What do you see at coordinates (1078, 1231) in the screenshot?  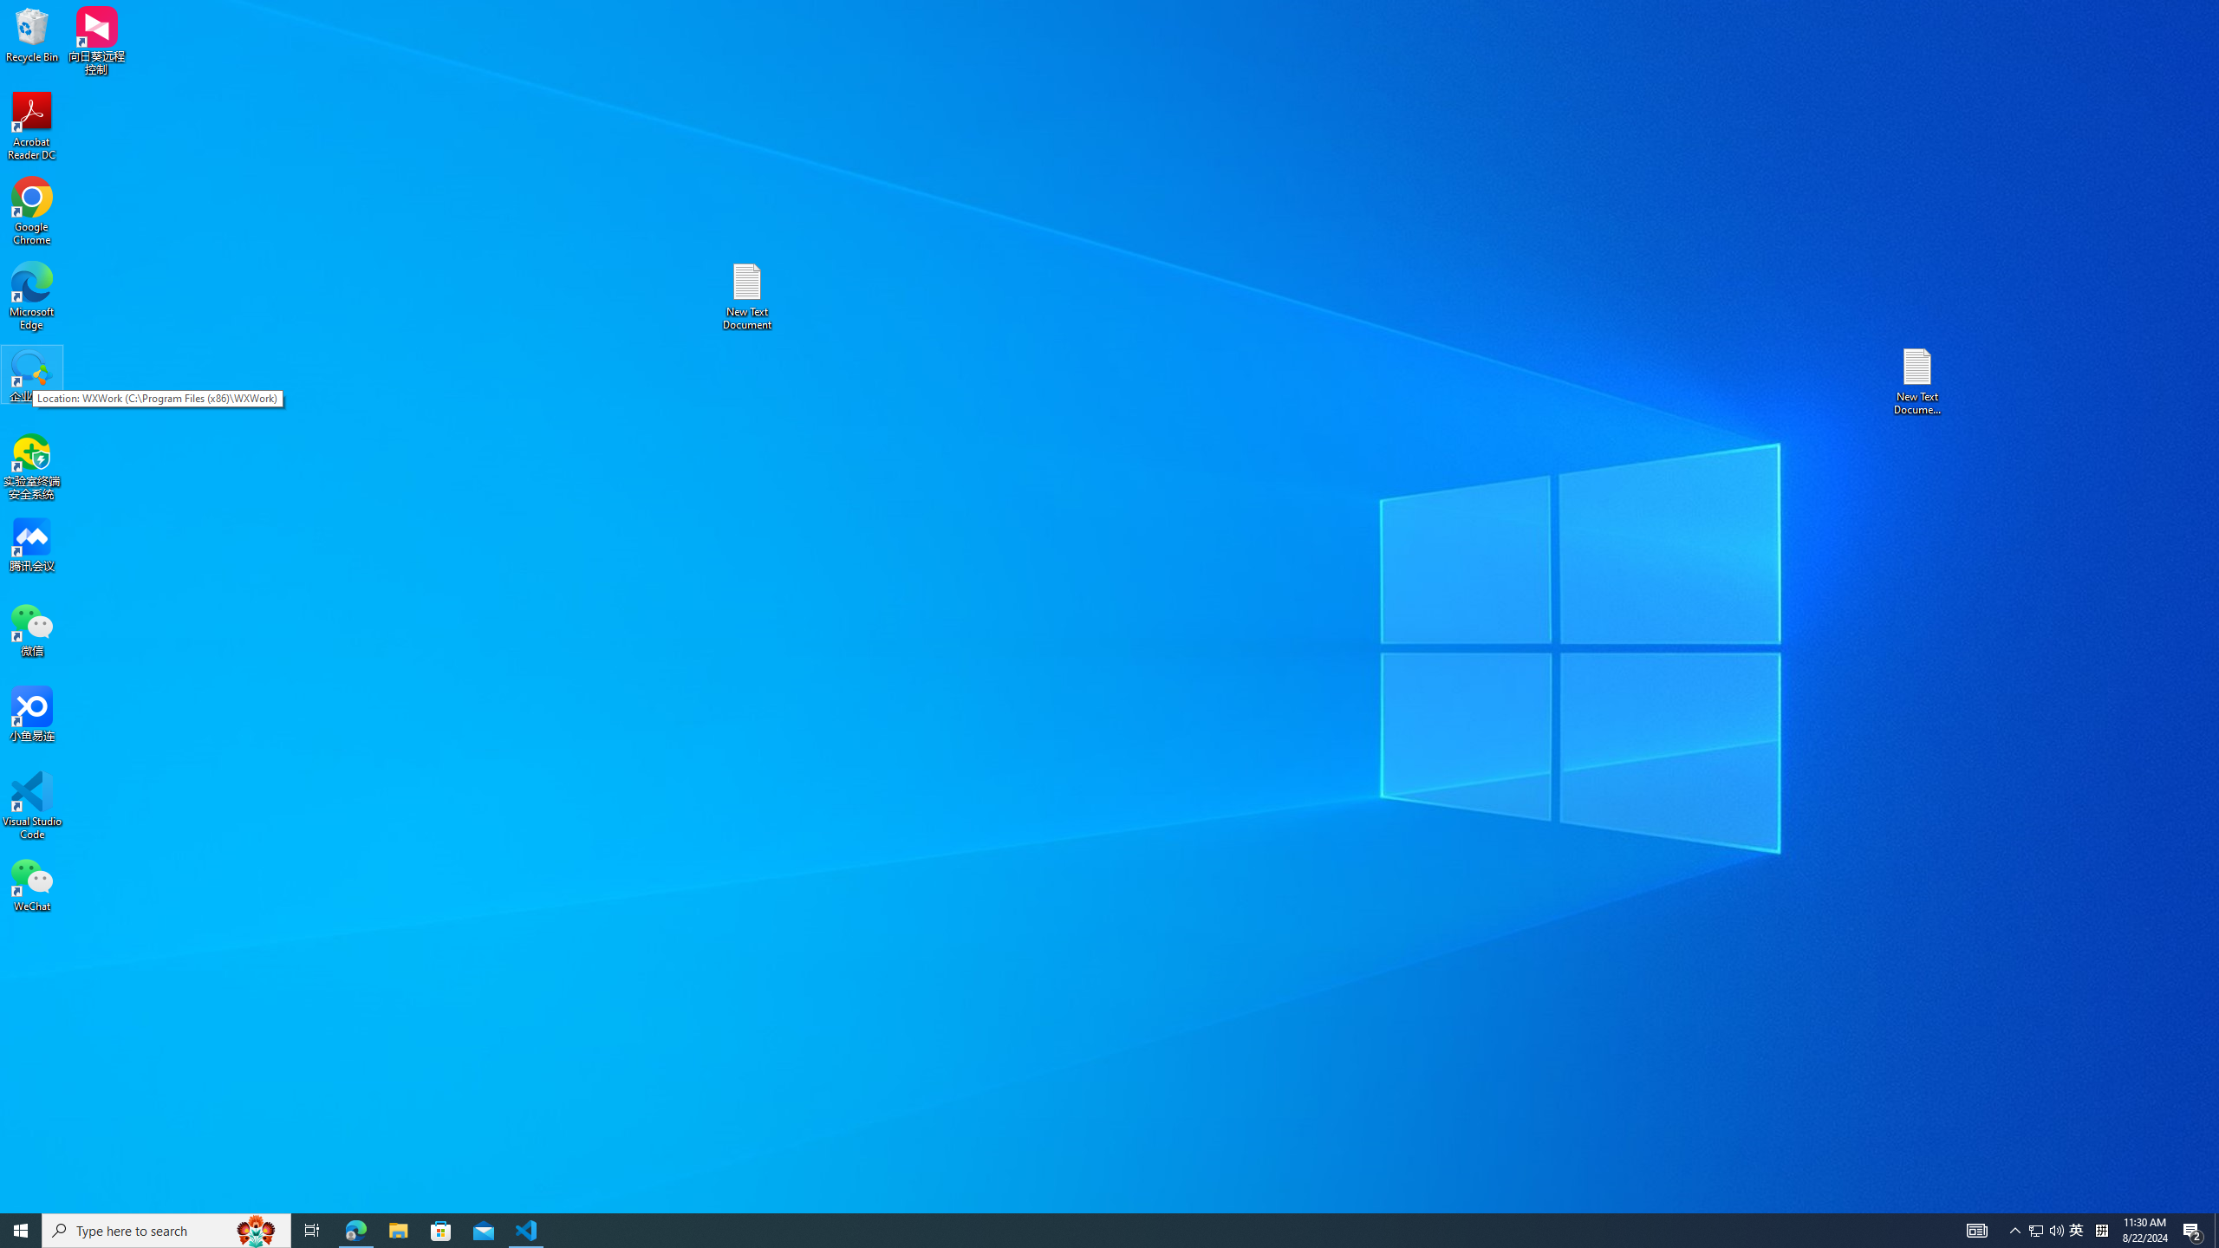 I see `Running applications` at bounding box center [1078, 1231].